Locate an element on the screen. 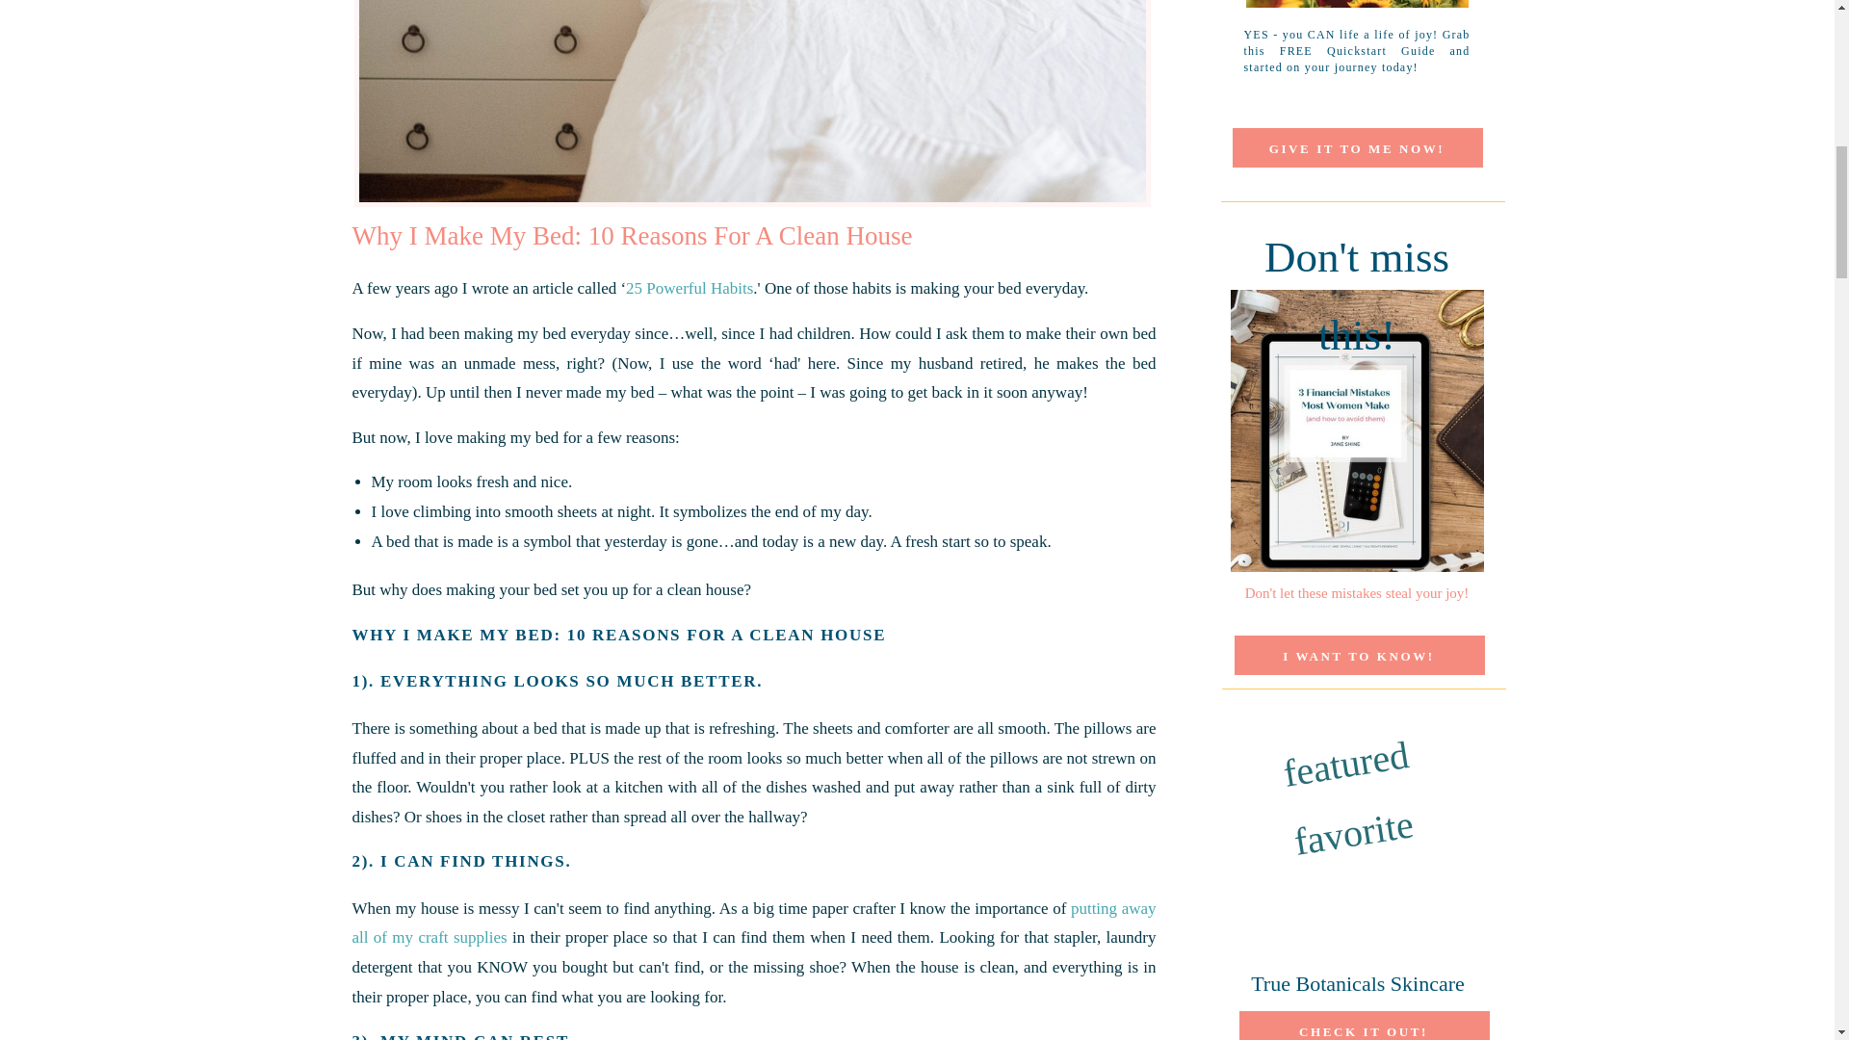 This screenshot has width=1849, height=1040. GIVE IT TO ME NOW! is located at coordinates (1356, 146).